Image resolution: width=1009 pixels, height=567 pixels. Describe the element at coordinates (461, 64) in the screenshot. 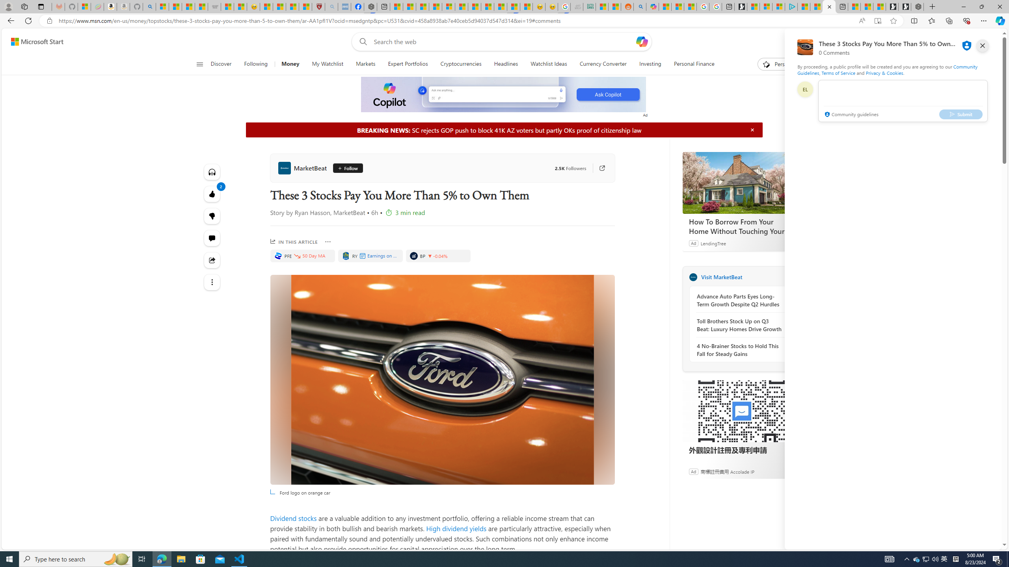

I see `Cryptocurrencies` at that location.